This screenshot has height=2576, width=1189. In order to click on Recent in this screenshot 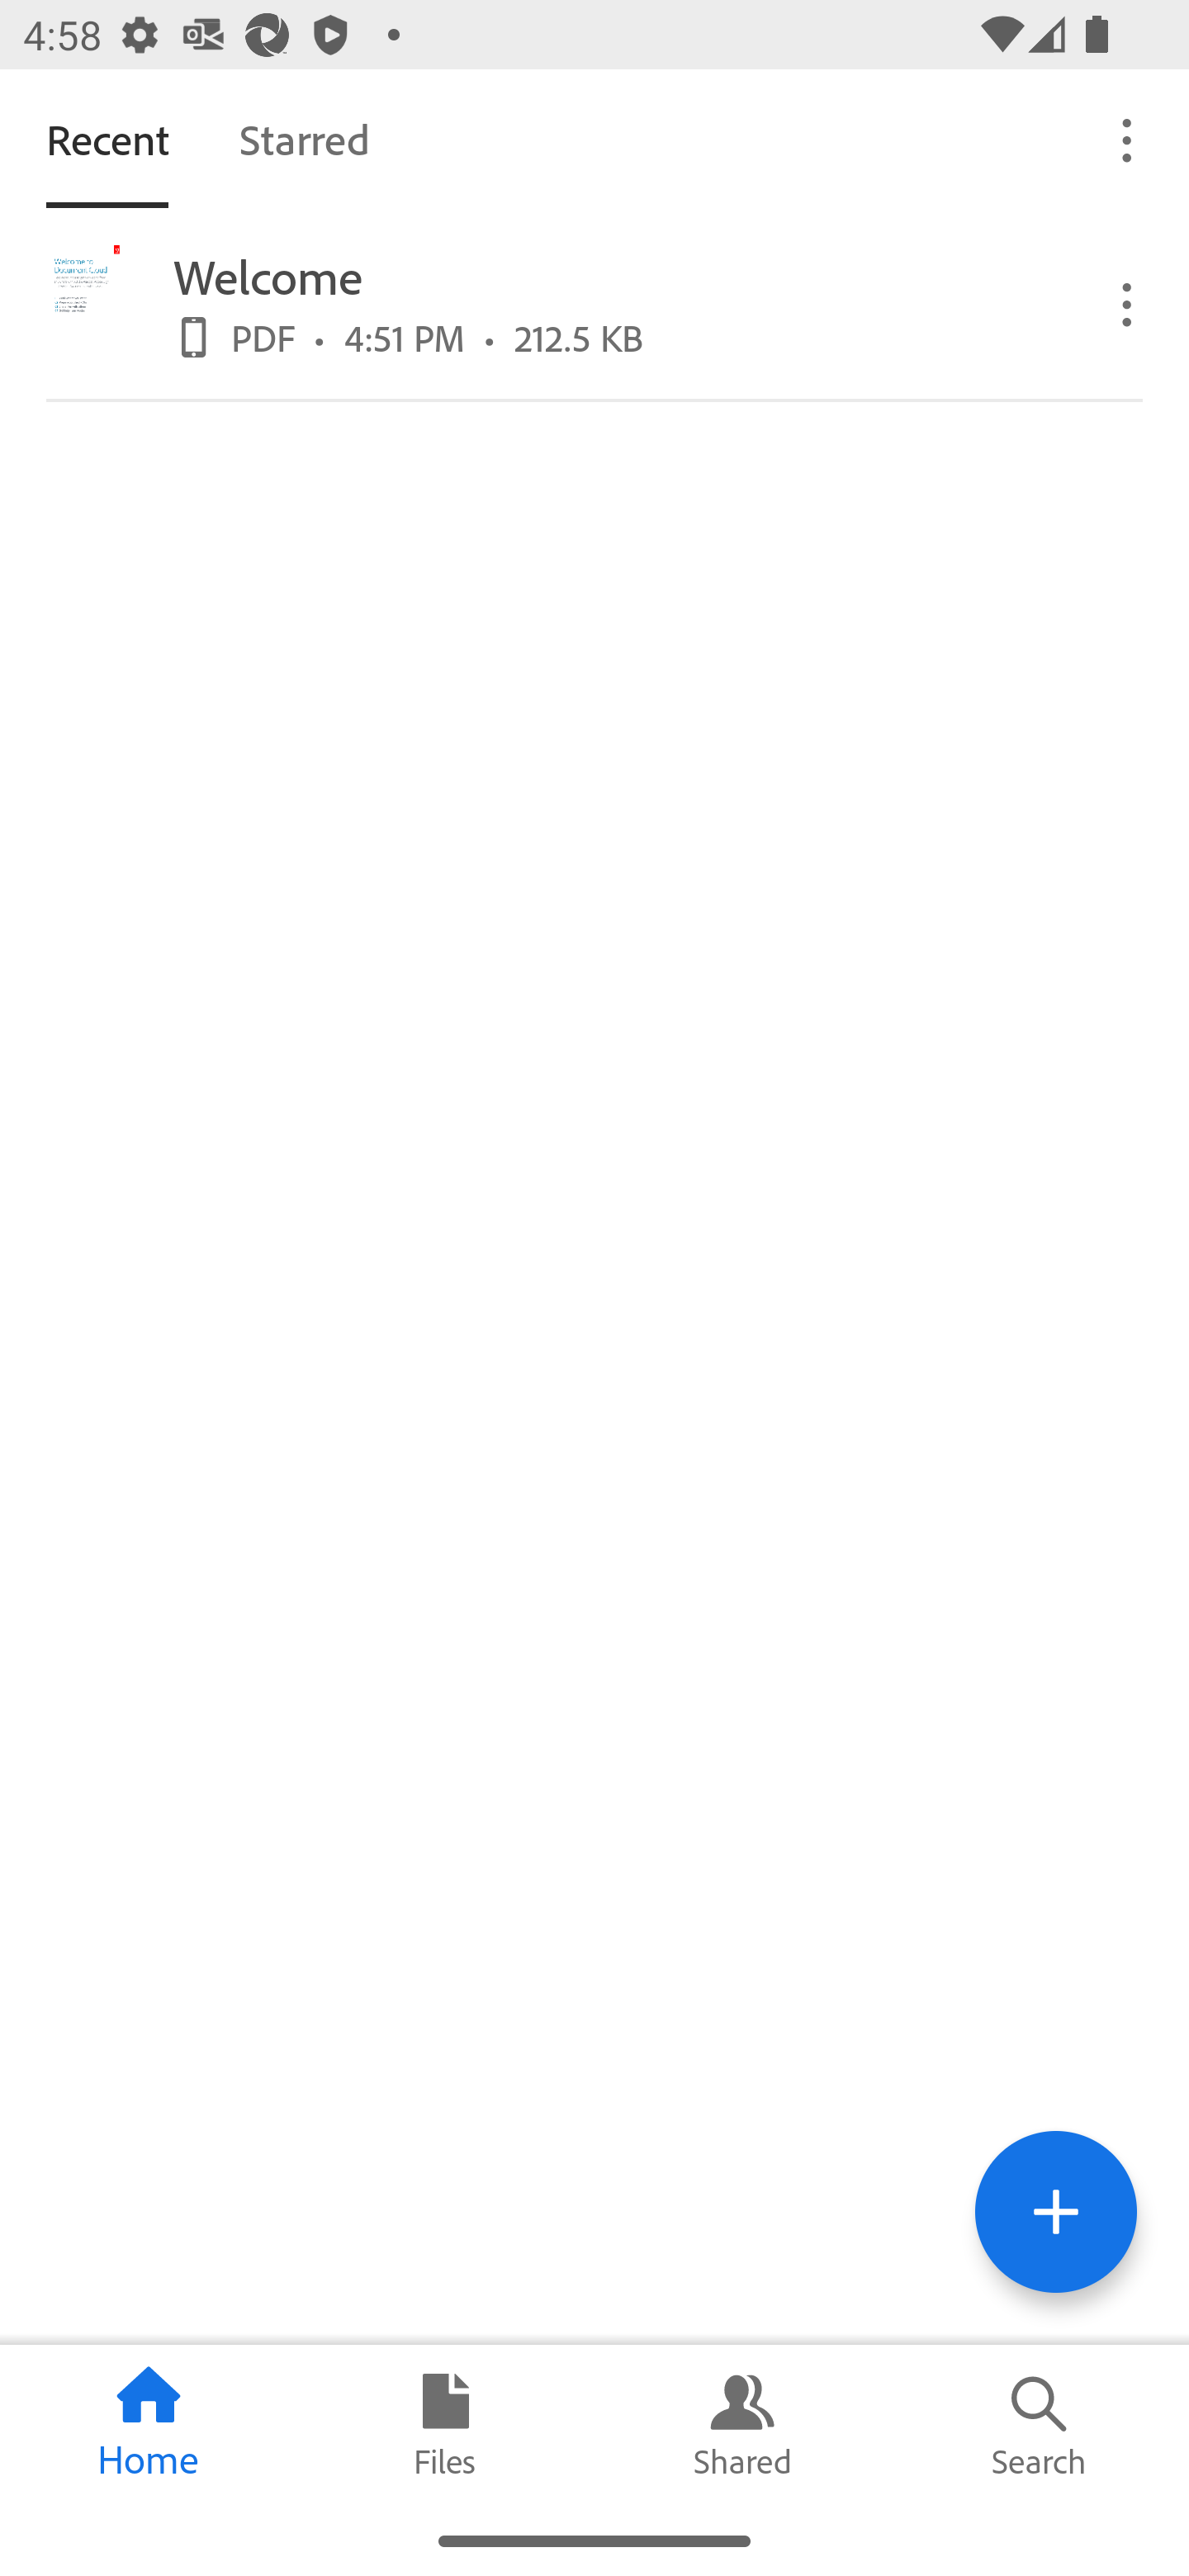, I will do `click(107, 139)`.